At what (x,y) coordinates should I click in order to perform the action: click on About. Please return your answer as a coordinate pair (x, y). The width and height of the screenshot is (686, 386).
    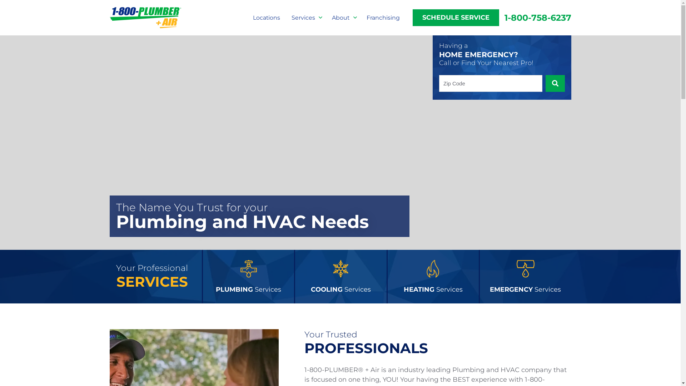
    Looking at the image, I should click on (343, 18).